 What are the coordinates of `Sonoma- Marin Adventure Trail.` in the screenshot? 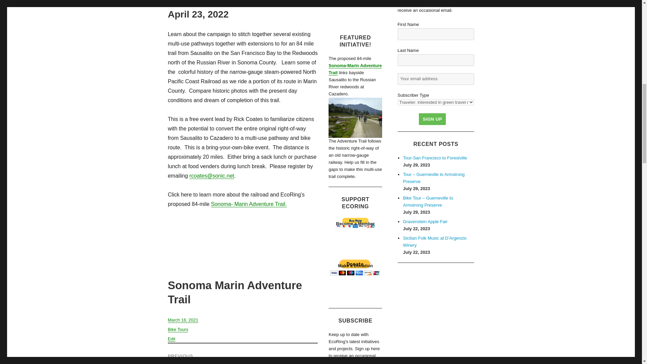 It's located at (249, 204).